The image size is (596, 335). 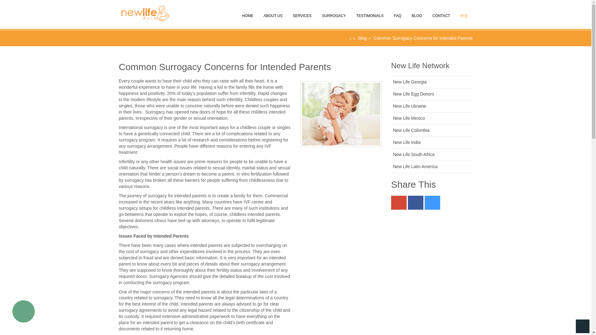 What do you see at coordinates (142, 7) in the screenshot?
I see `Surrogacy Asia EN` at bounding box center [142, 7].